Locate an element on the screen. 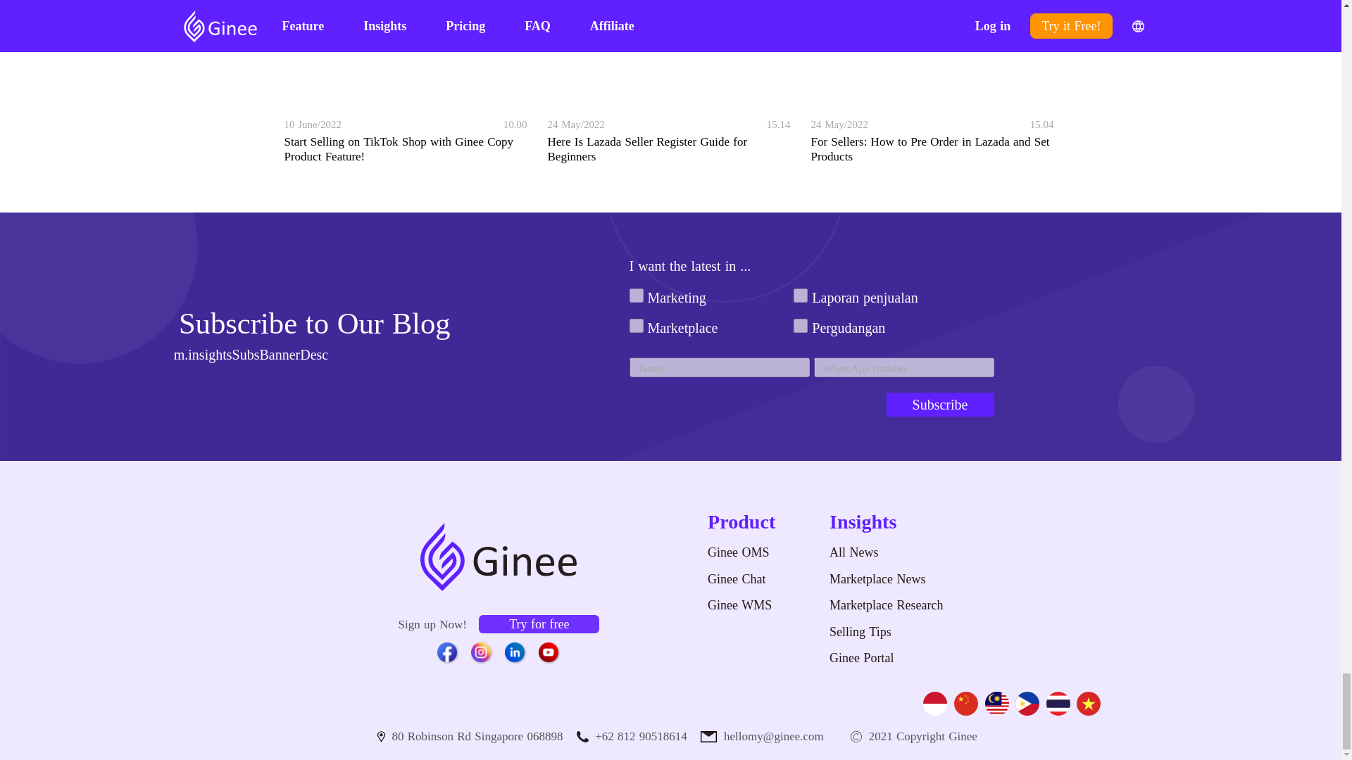 This screenshot has width=1352, height=760. Selling Tips is located at coordinates (860, 632).